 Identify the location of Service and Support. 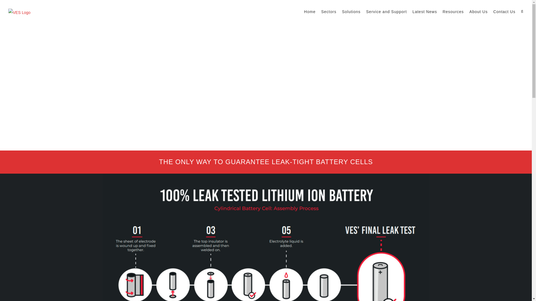
(386, 12).